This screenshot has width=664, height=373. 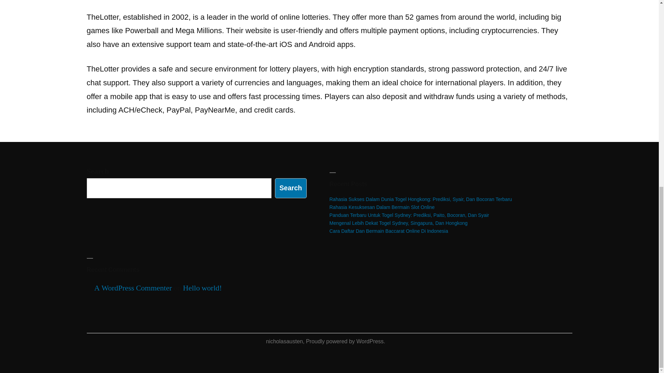 What do you see at coordinates (284, 341) in the screenshot?
I see `nicholasausten` at bounding box center [284, 341].